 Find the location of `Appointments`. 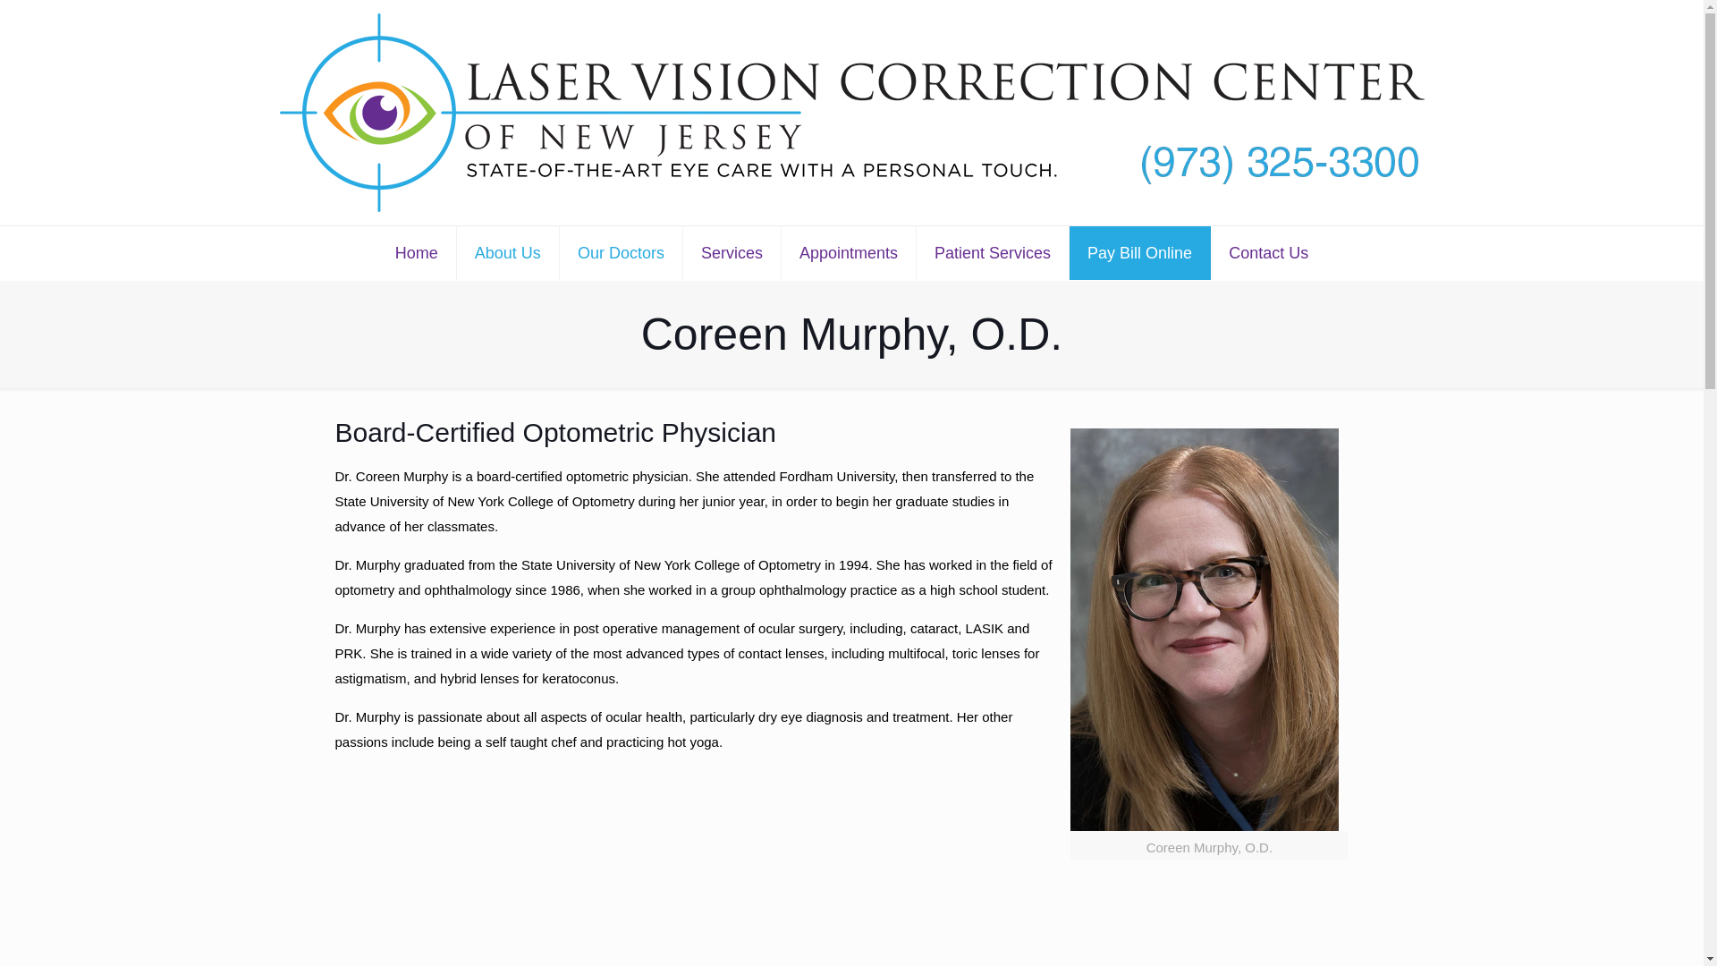

Appointments is located at coordinates (849, 252).